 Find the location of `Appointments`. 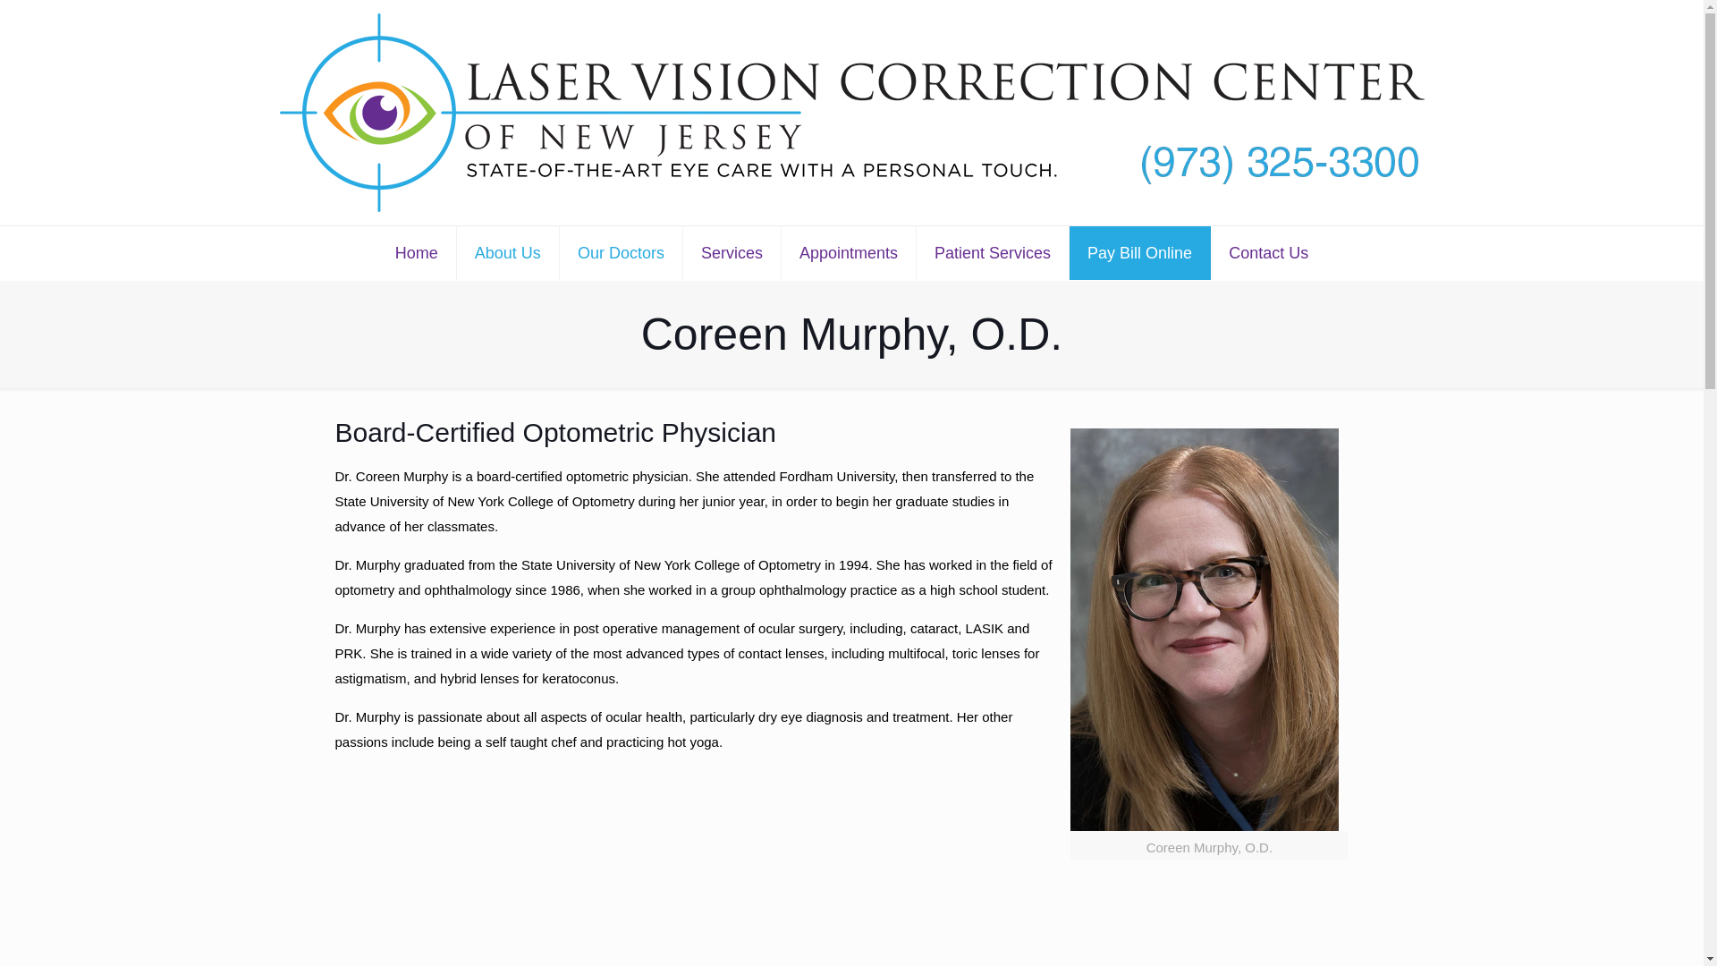

Appointments is located at coordinates (849, 252).